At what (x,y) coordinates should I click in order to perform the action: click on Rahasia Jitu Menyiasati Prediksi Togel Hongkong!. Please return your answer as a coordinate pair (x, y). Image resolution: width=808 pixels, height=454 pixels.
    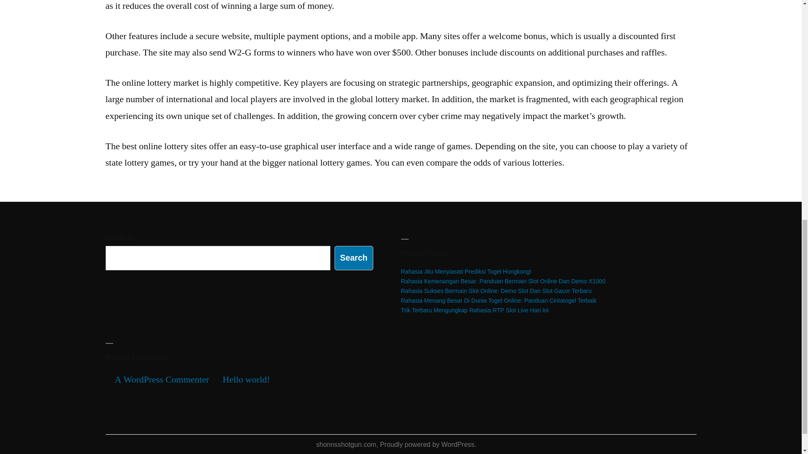
    Looking at the image, I should click on (465, 272).